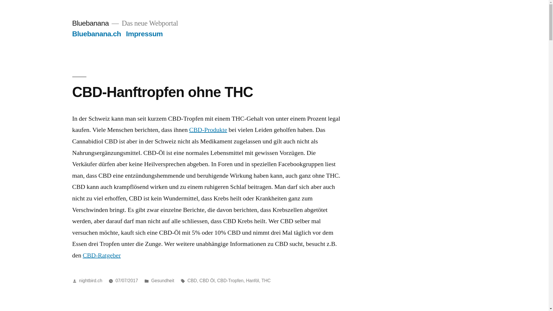  What do you see at coordinates (90, 23) in the screenshot?
I see `Bluebanana` at bounding box center [90, 23].